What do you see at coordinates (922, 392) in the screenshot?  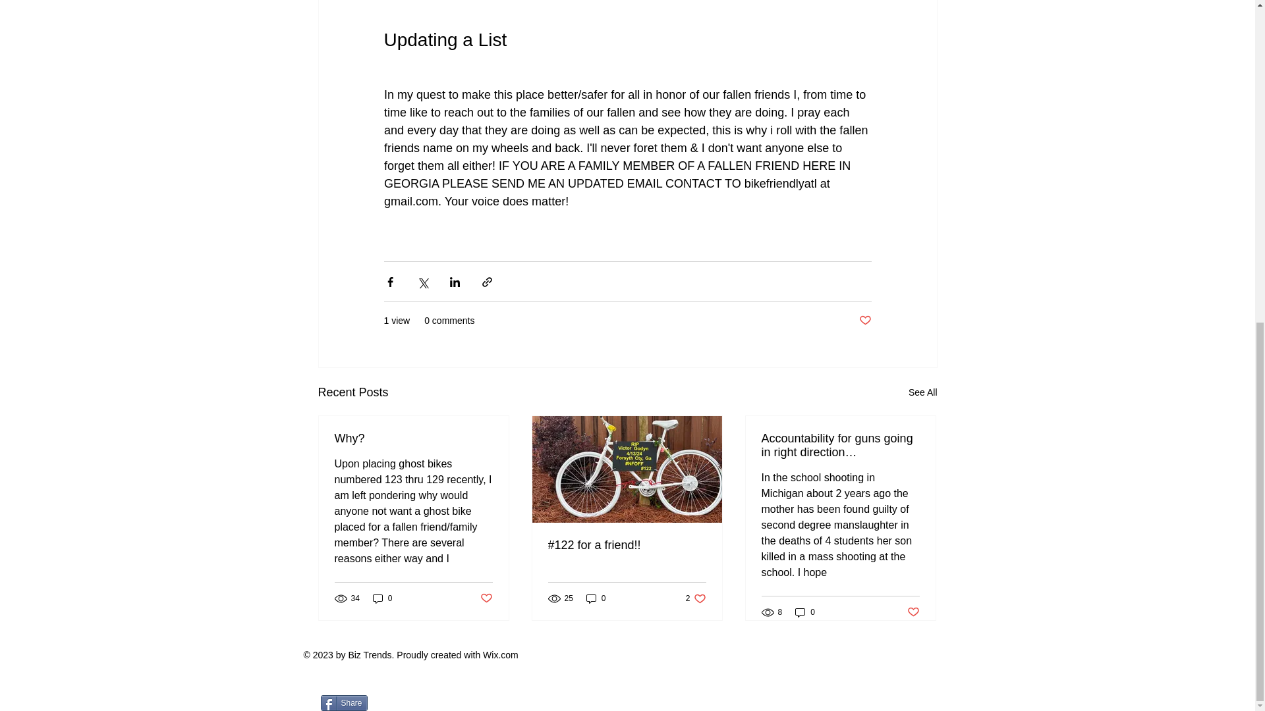 I see `0` at bounding box center [922, 392].